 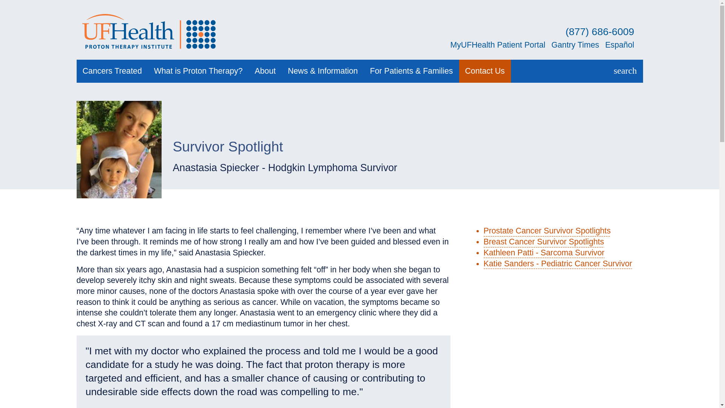 I want to click on Home, so click(x=150, y=31).